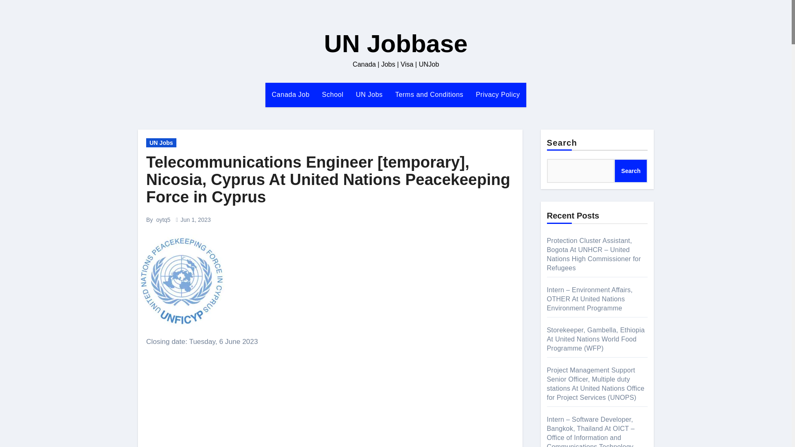 The height and width of the screenshot is (447, 795). I want to click on UN Jobs, so click(369, 94).